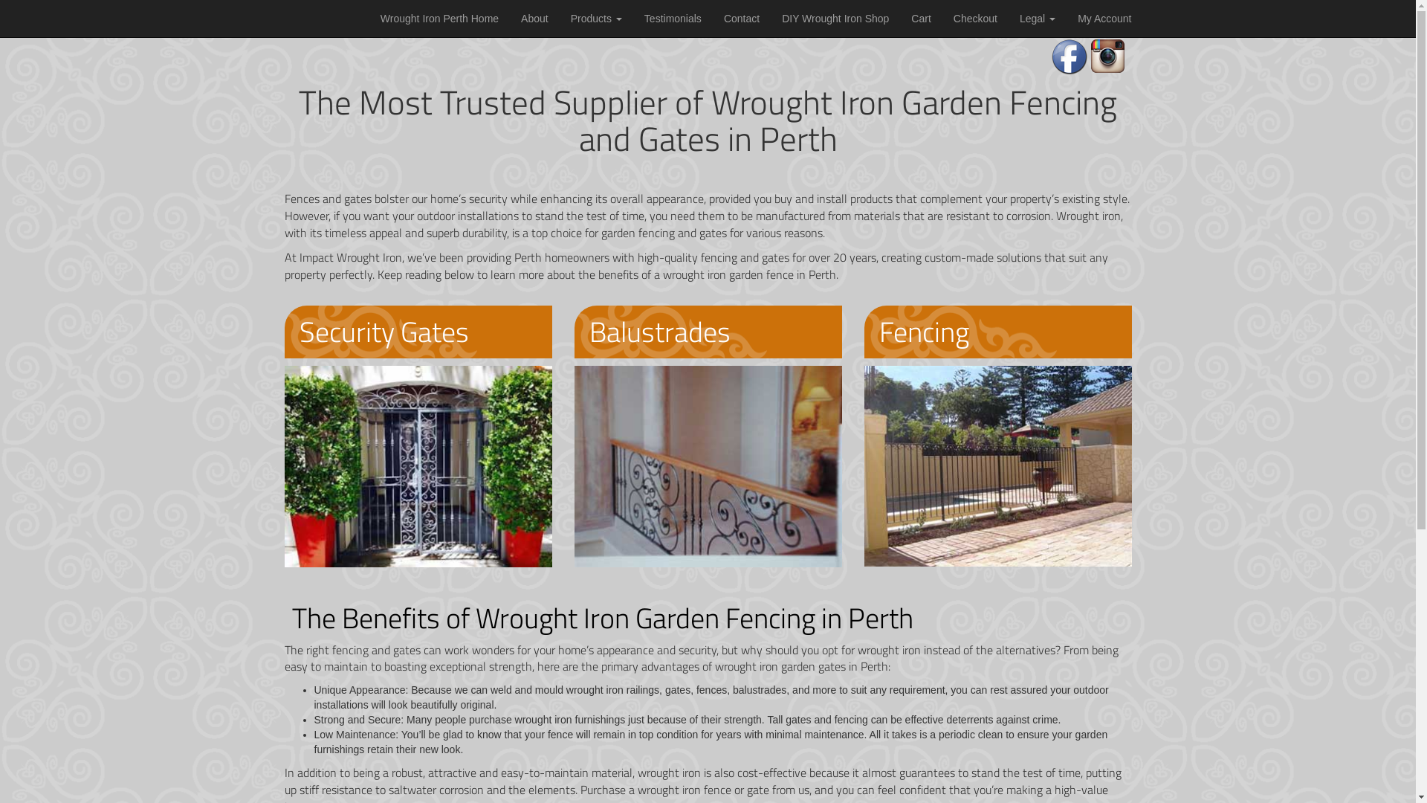 The width and height of the screenshot is (1427, 803). Describe the element at coordinates (921, 19) in the screenshot. I see `Cart` at that location.